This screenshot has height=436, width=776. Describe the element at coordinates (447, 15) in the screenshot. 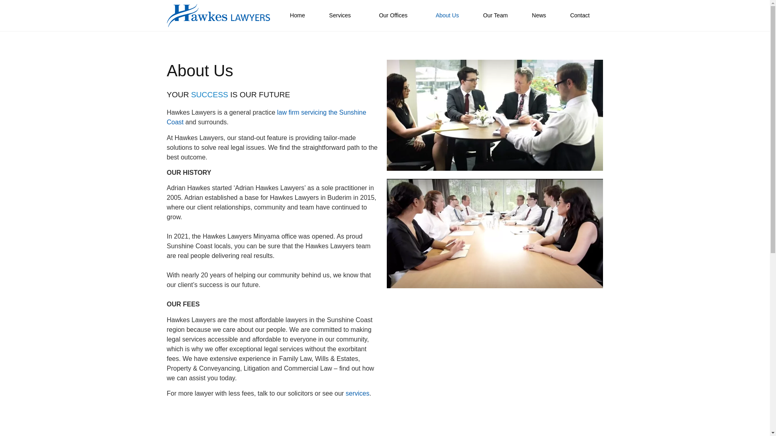

I see `About Us` at that location.